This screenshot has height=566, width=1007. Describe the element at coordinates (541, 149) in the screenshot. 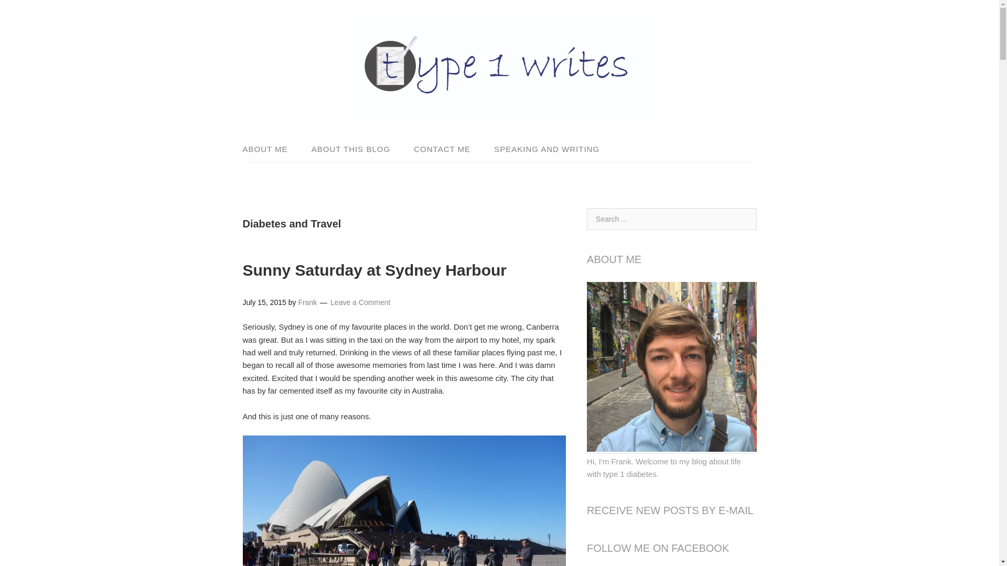

I see `SPEAKING AND WRITING` at that location.